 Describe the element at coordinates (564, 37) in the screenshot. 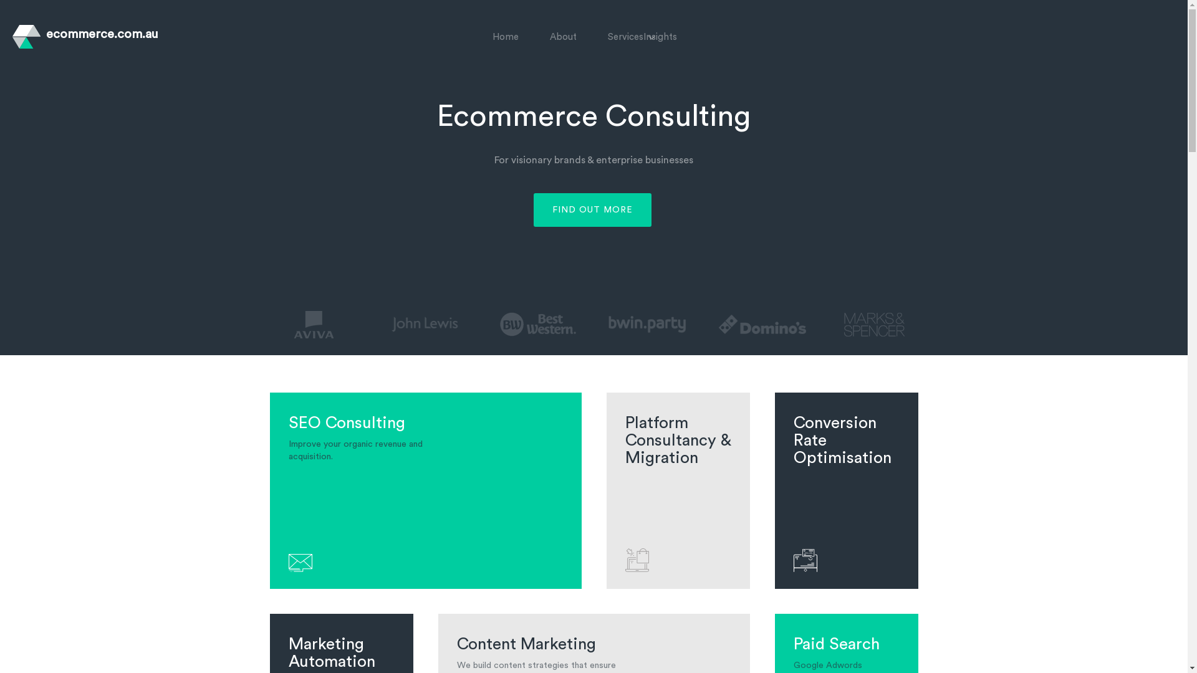

I see `About` at that location.